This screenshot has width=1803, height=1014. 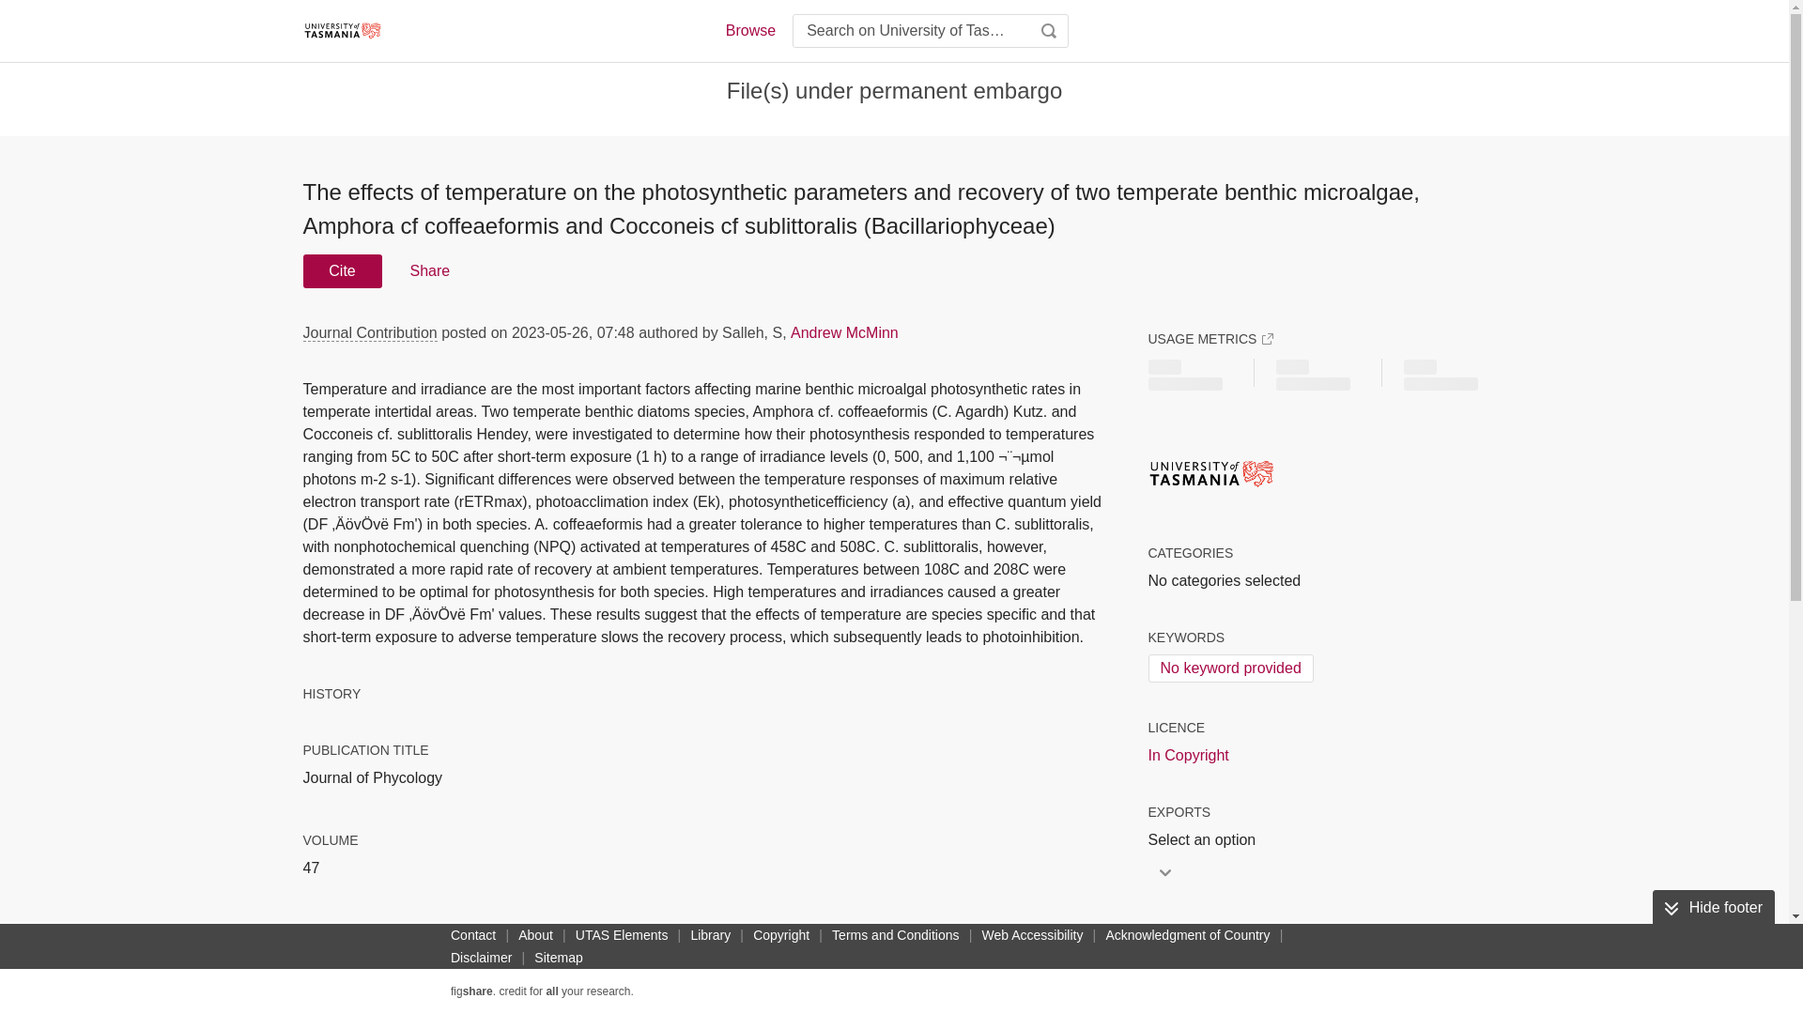 I want to click on Terms and Conditions, so click(x=895, y=934).